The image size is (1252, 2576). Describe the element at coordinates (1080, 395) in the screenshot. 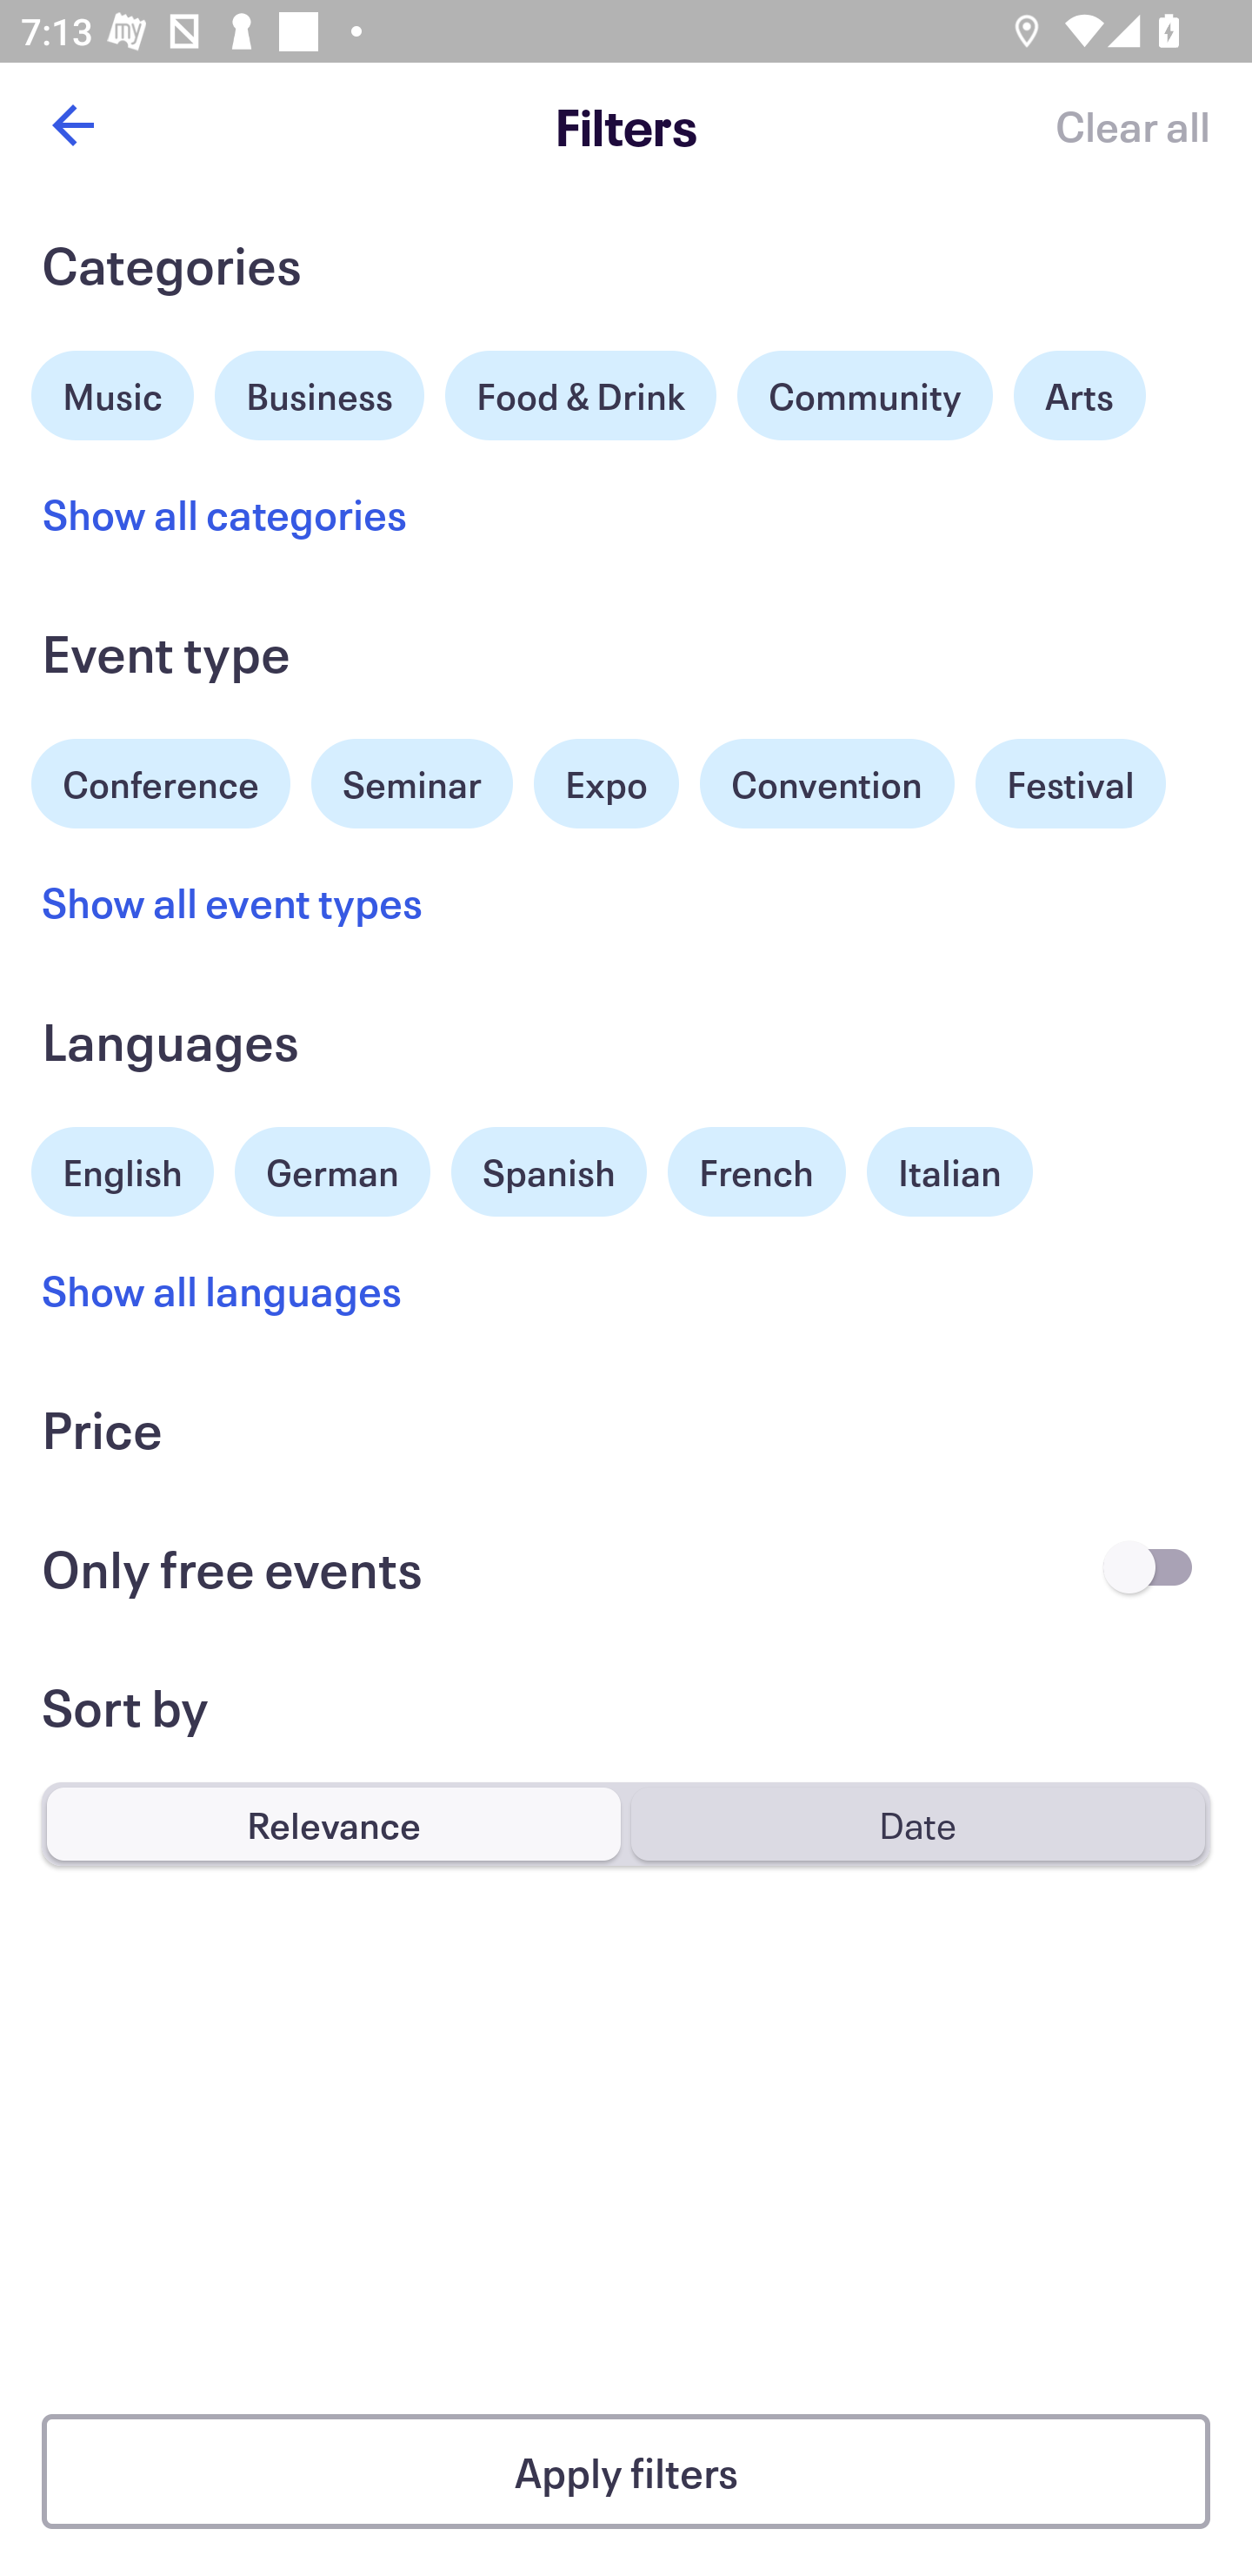

I see `Arts` at that location.